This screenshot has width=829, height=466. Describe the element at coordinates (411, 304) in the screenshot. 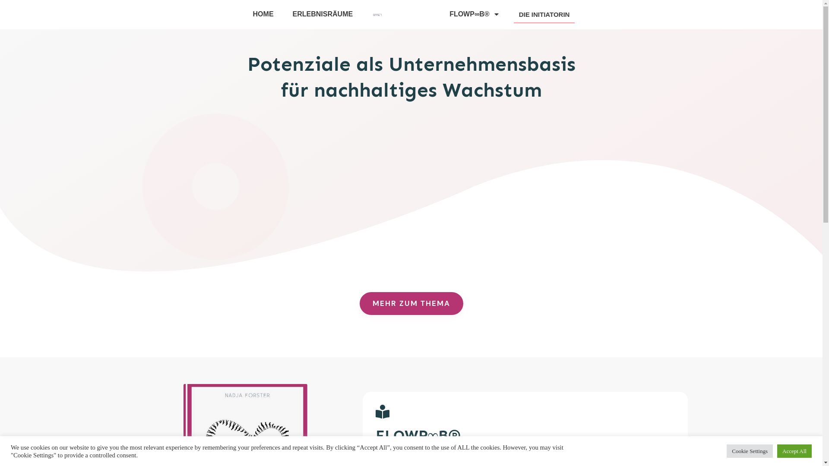

I see `MEHR ZUM THEMA` at that location.